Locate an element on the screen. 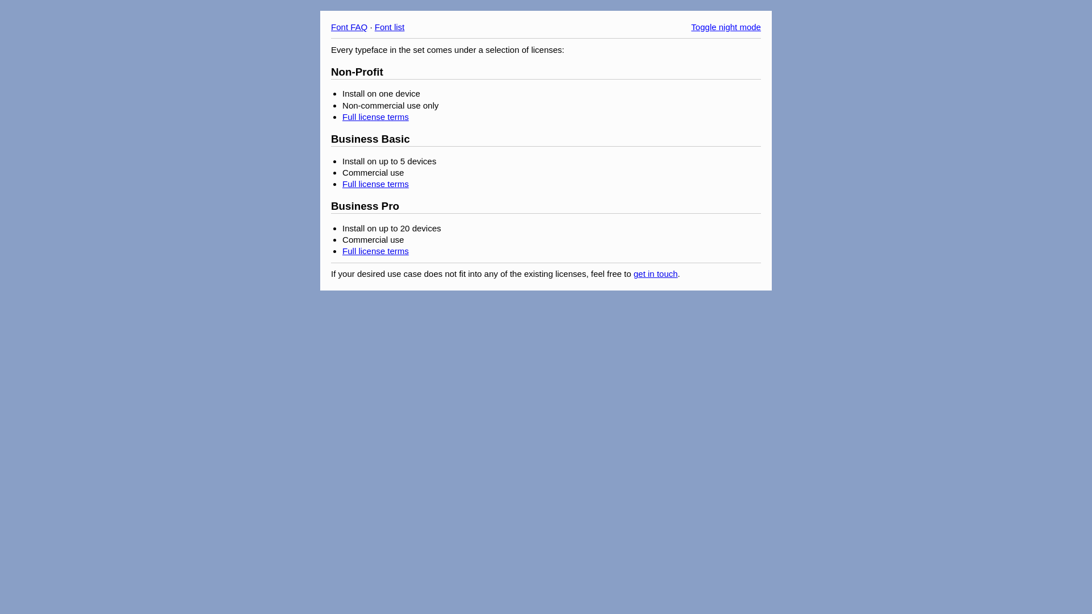 The width and height of the screenshot is (1092, 614). Non-Profit is located at coordinates (357, 72).